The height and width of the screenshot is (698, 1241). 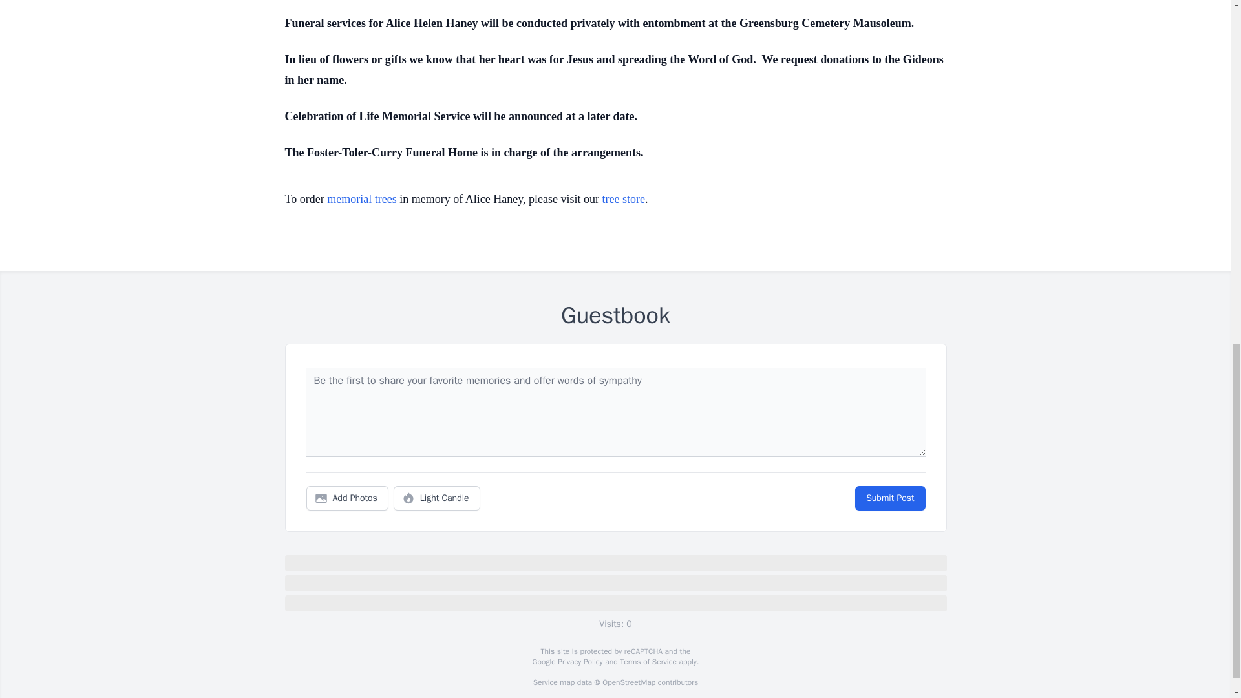 I want to click on memorial trees, so click(x=361, y=199).